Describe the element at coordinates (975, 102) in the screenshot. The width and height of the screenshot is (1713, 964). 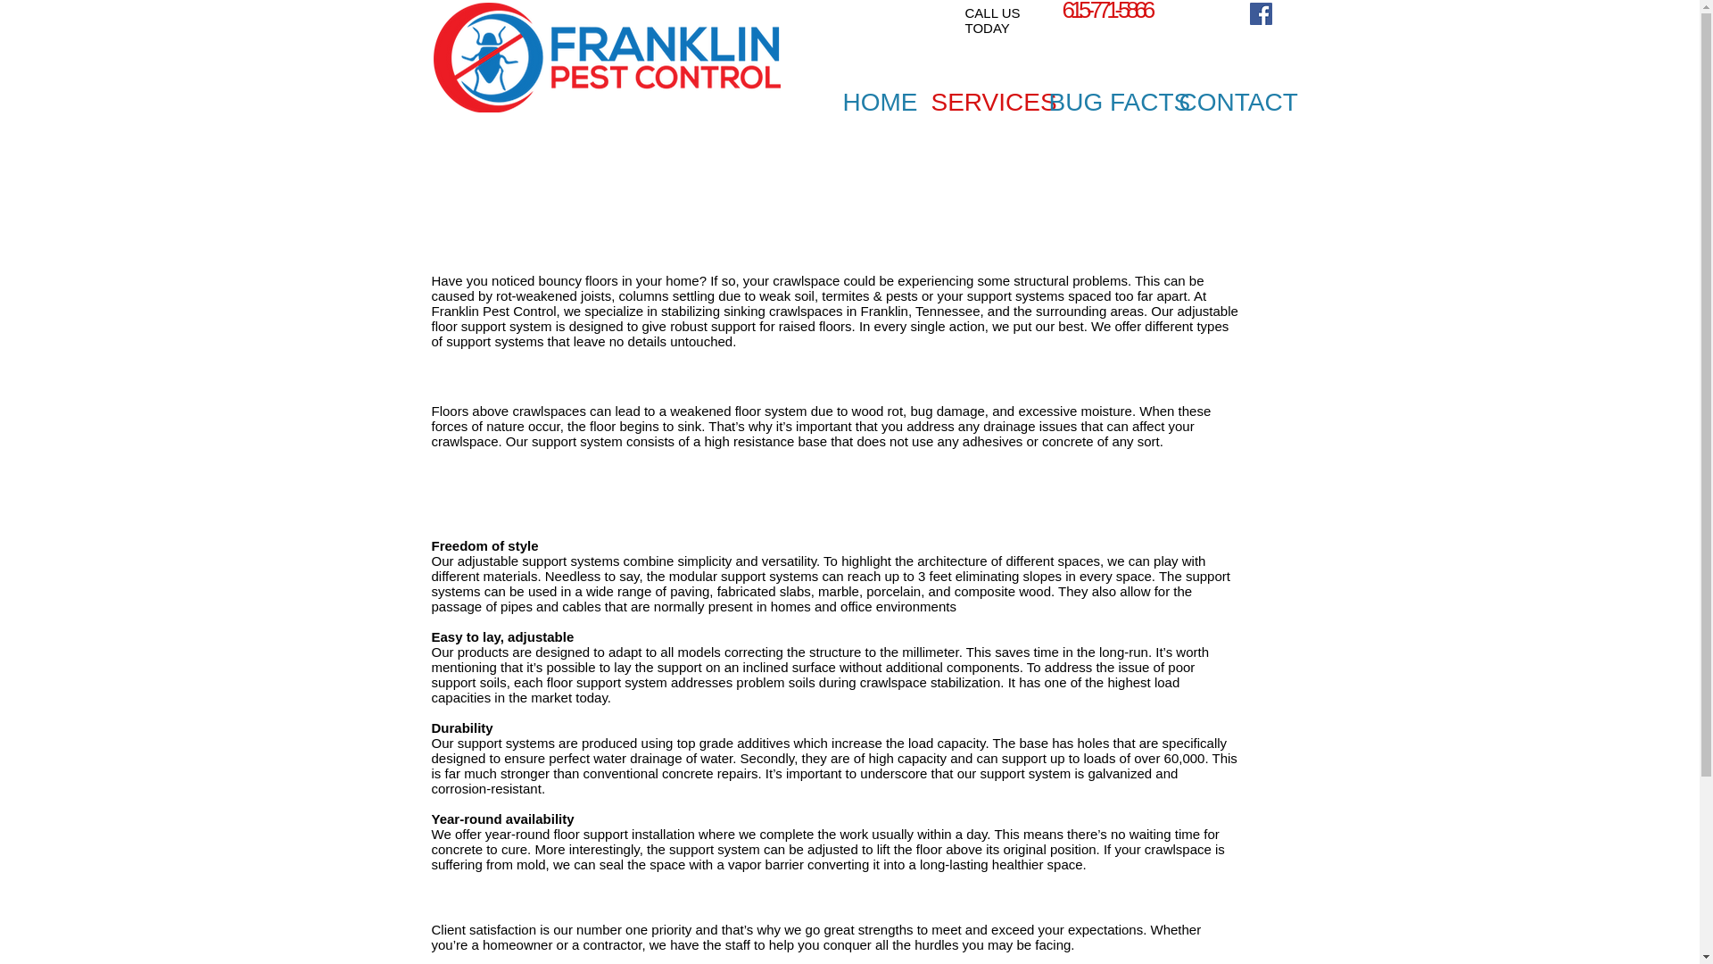
I see `SERVICES` at that location.